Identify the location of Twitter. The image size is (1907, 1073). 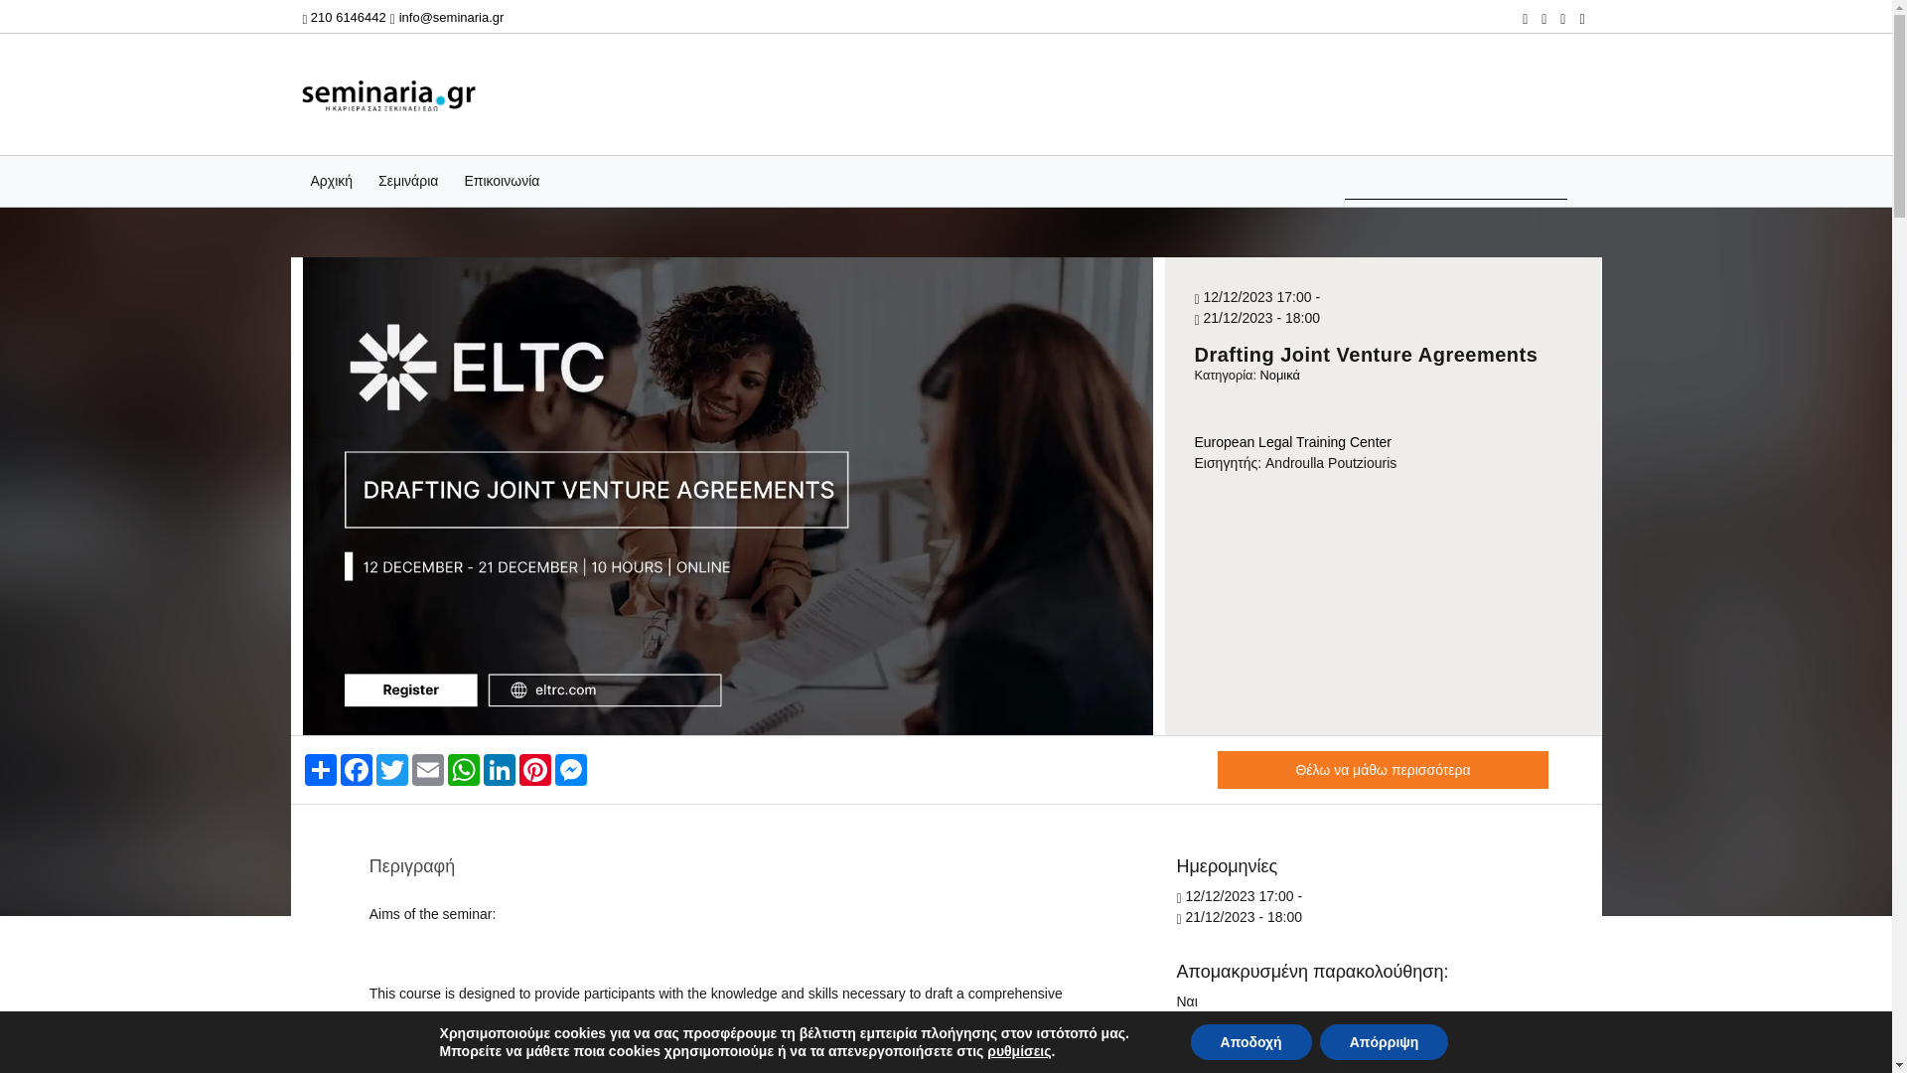
(391, 769).